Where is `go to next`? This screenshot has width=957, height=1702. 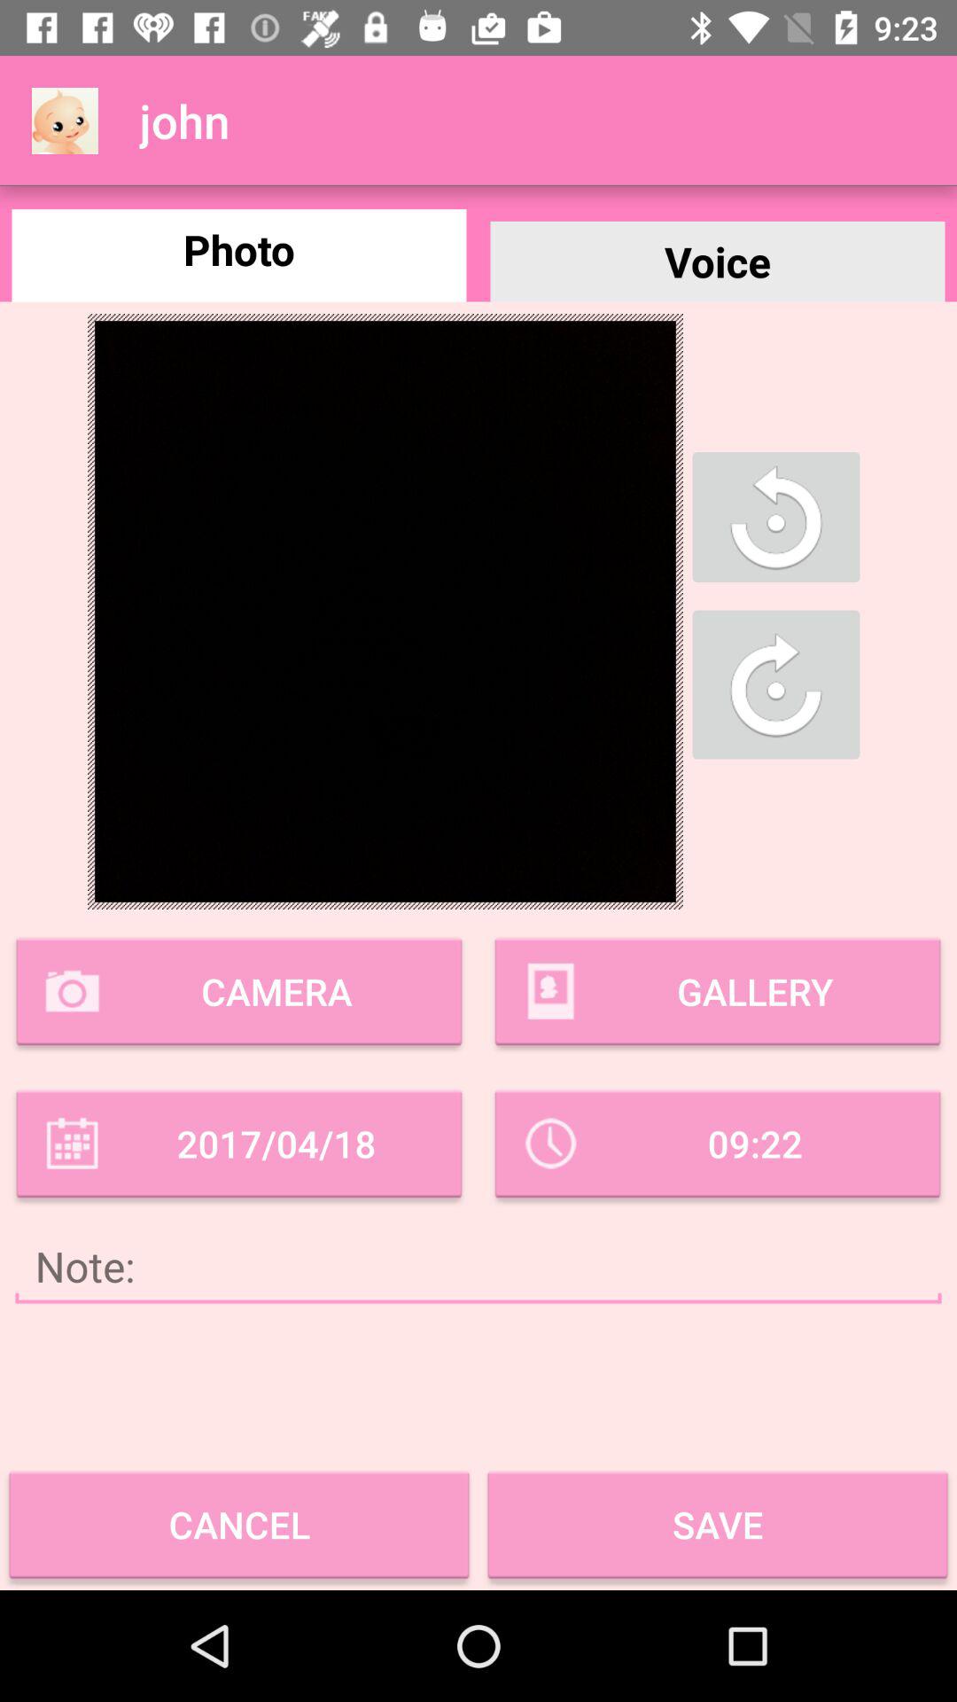 go to next is located at coordinates (776, 684).